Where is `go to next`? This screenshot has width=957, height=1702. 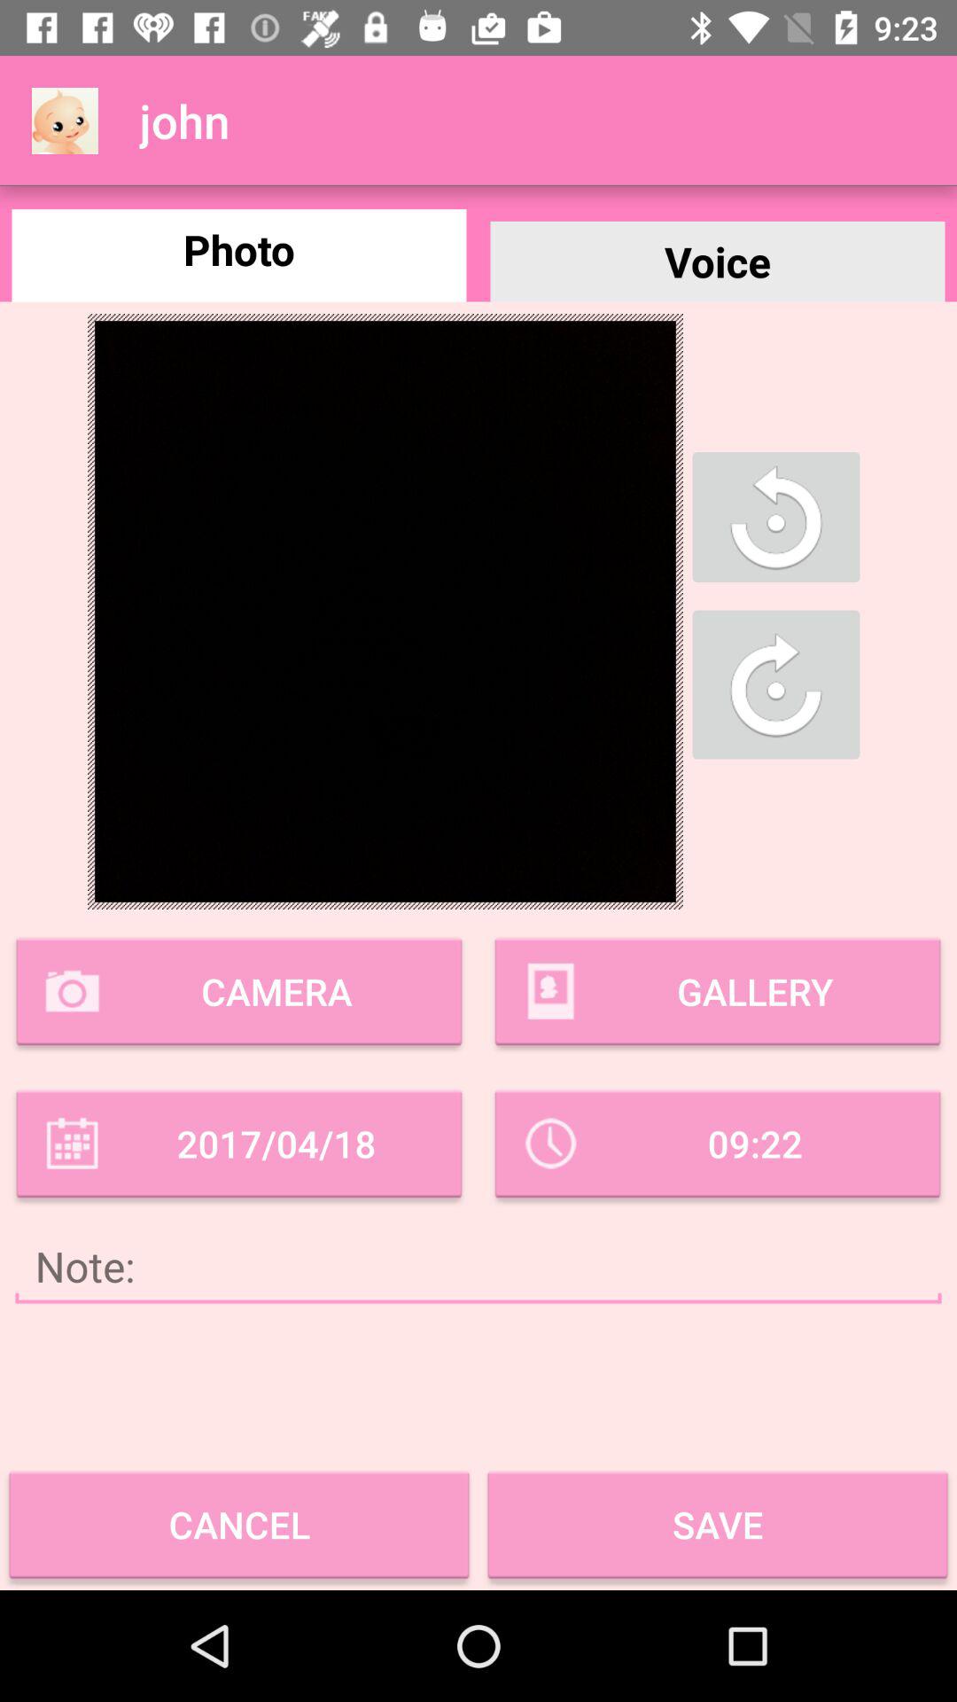 go to next is located at coordinates (776, 684).